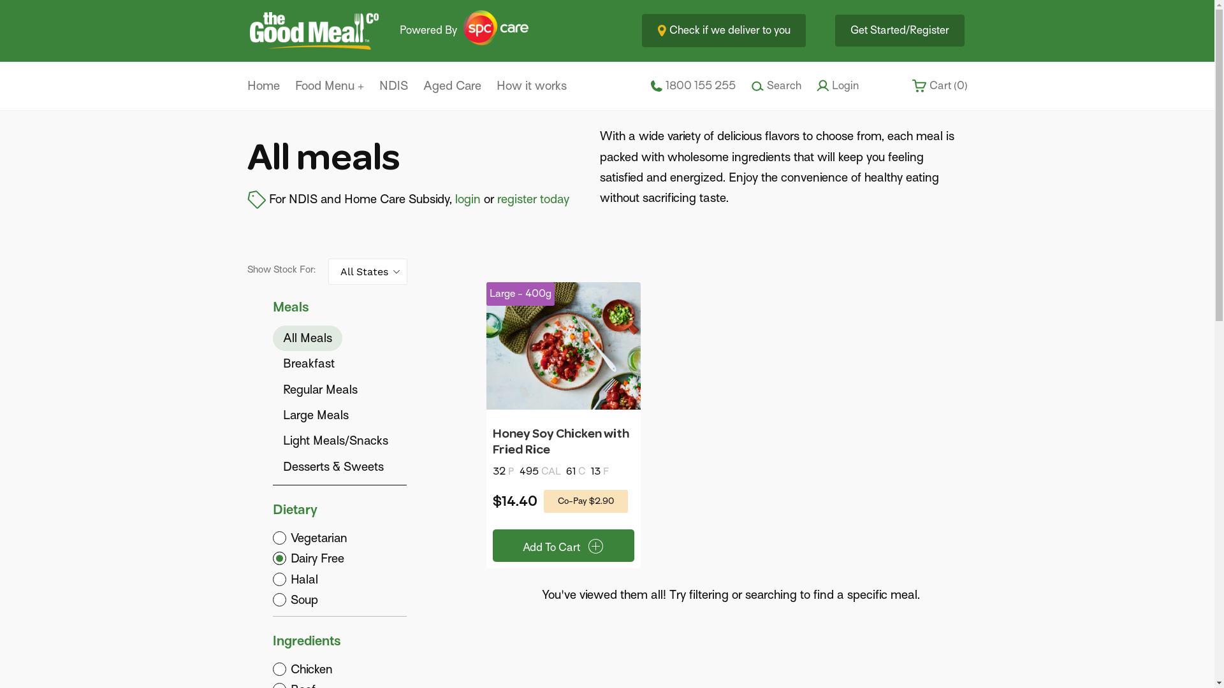 This screenshot has width=1224, height=688. I want to click on Login, so click(837, 85).